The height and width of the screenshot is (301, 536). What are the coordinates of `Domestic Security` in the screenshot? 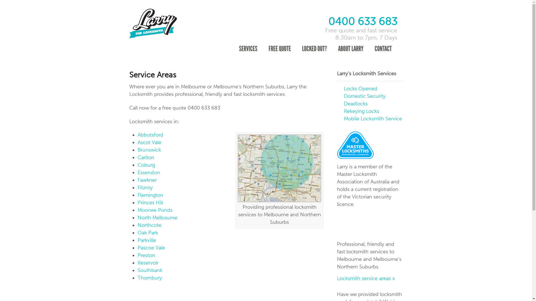 It's located at (365, 96).